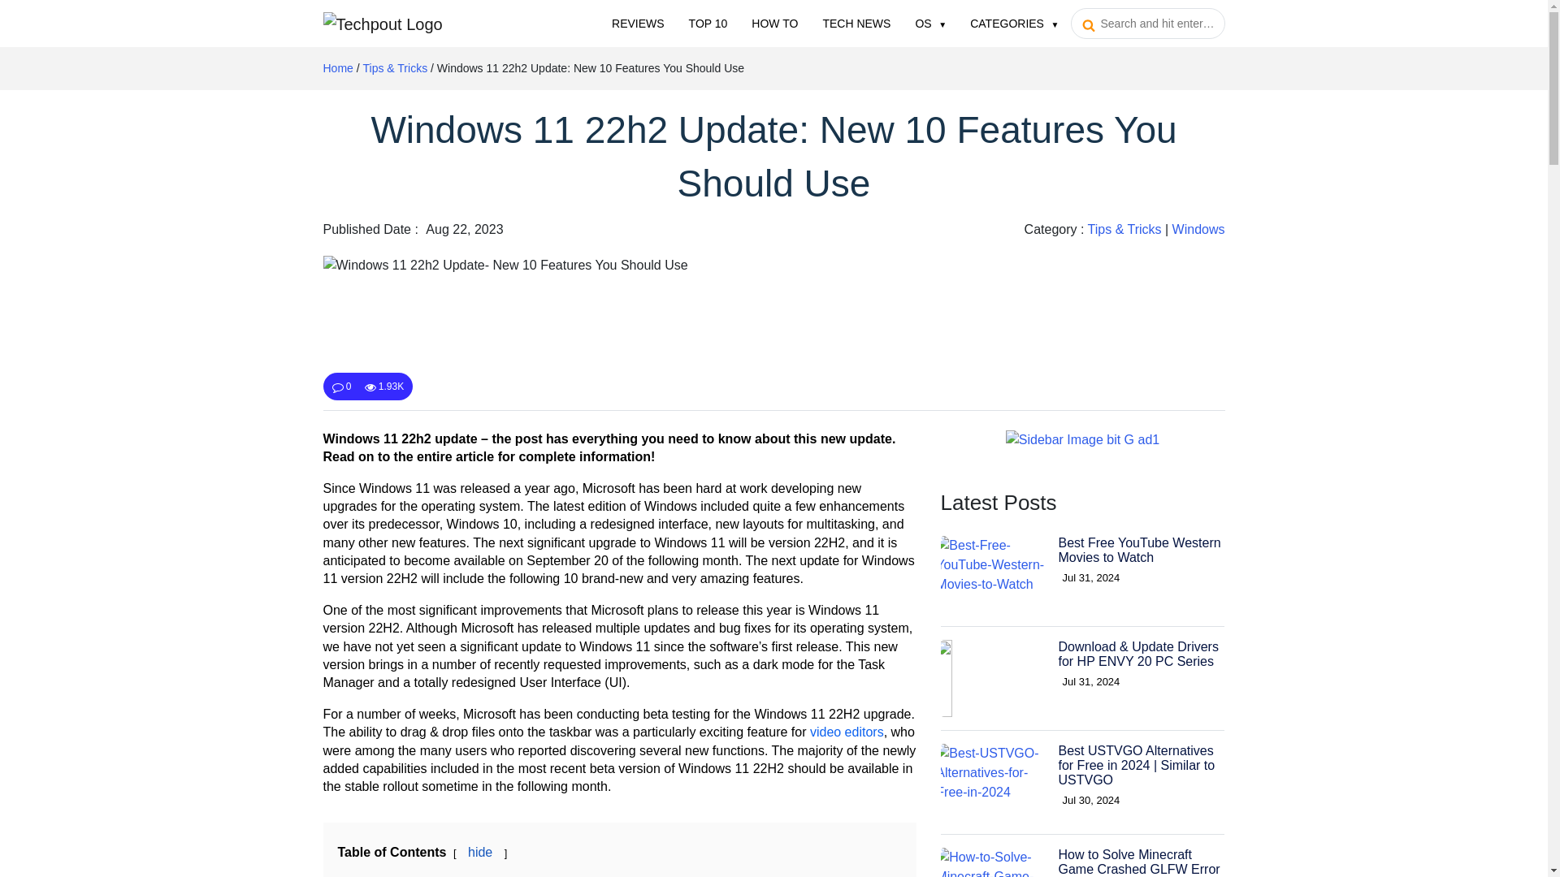  Describe the element at coordinates (1014, 24) in the screenshot. I see `CATEGORIES` at that location.